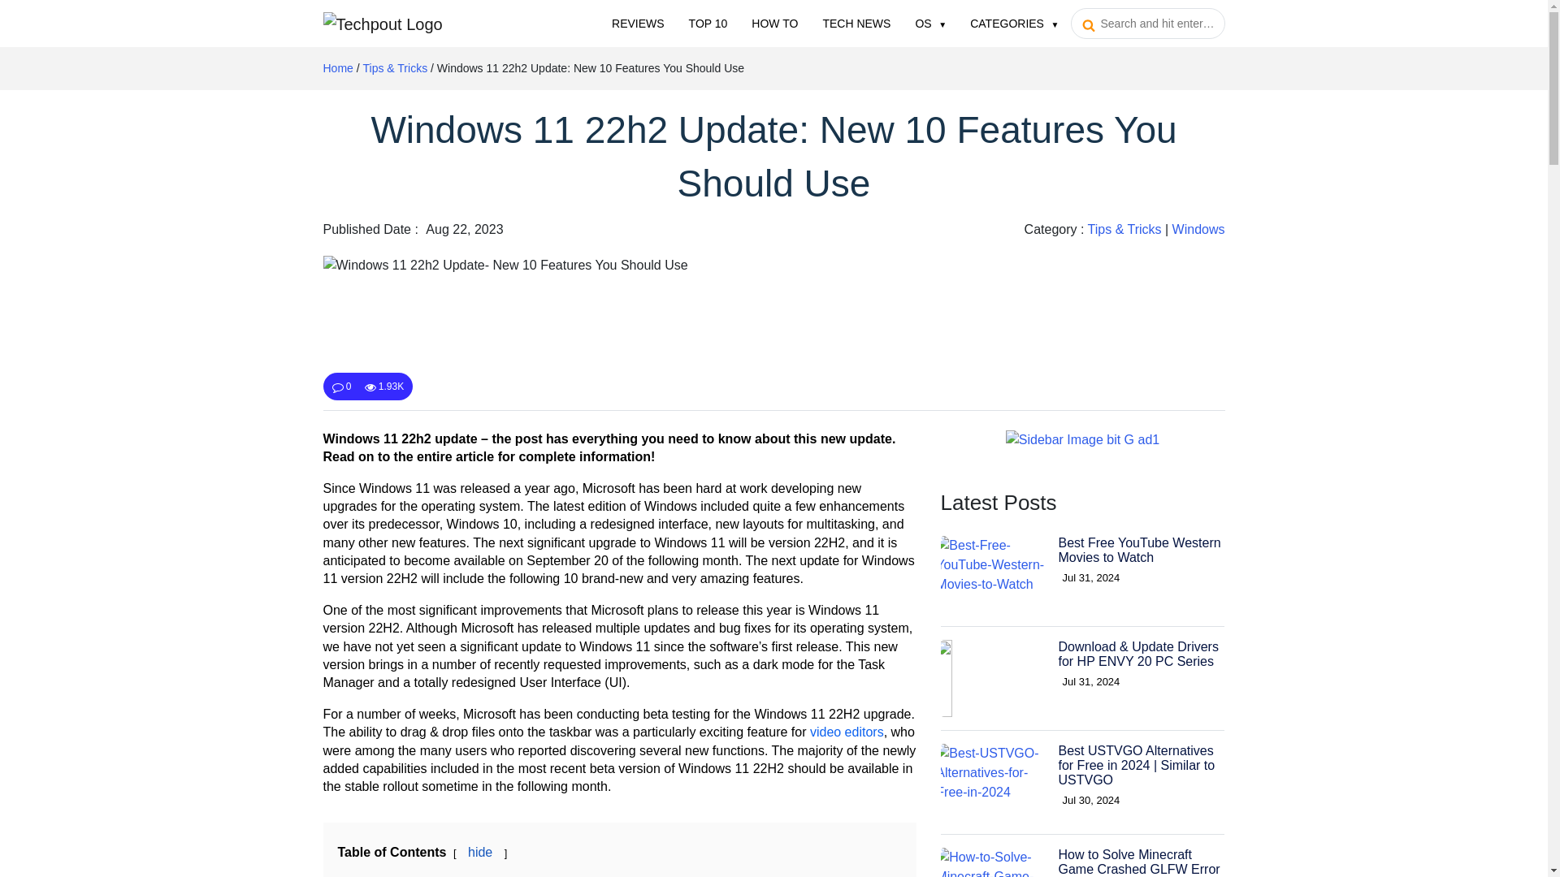  Describe the element at coordinates (1014, 24) in the screenshot. I see `CATEGORIES` at that location.